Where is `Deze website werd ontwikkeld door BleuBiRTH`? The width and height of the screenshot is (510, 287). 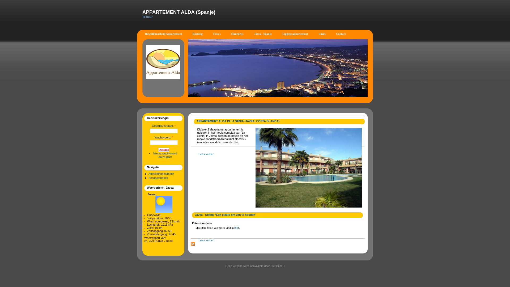
Deze website werd ontwikkeld door BleuBiRTH is located at coordinates (255, 266).